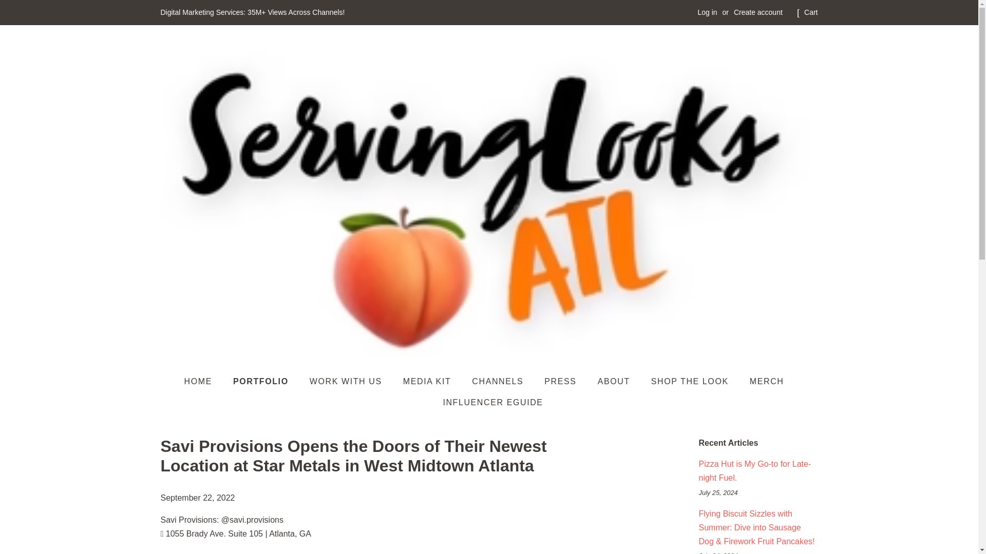 The image size is (986, 554). Describe the element at coordinates (707, 12) in the screenshot. I see `Log in` at that location.